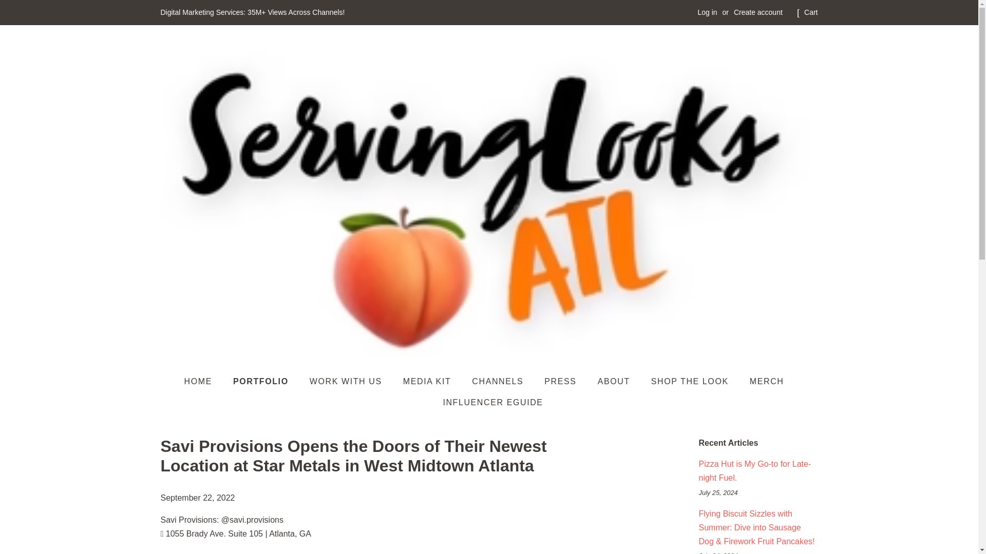 The image size is (986, 554). Describe the element at coordinates (707, 12) in the screenshot. I see `Log in` at that location.